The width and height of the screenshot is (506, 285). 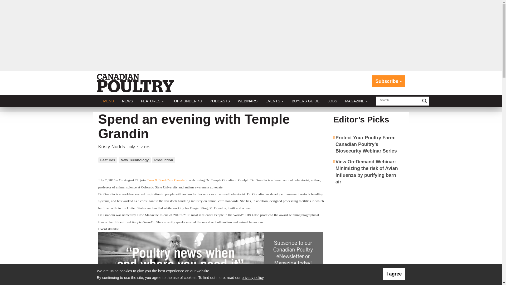 What do you see at coordinates (306, 101) in the screenshot?
I see `BUYERS GUIDE` at bounding box center [306, 101].